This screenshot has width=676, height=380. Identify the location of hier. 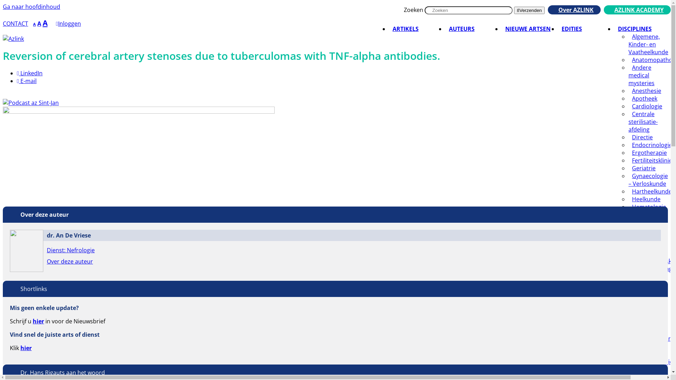
(26, 348).